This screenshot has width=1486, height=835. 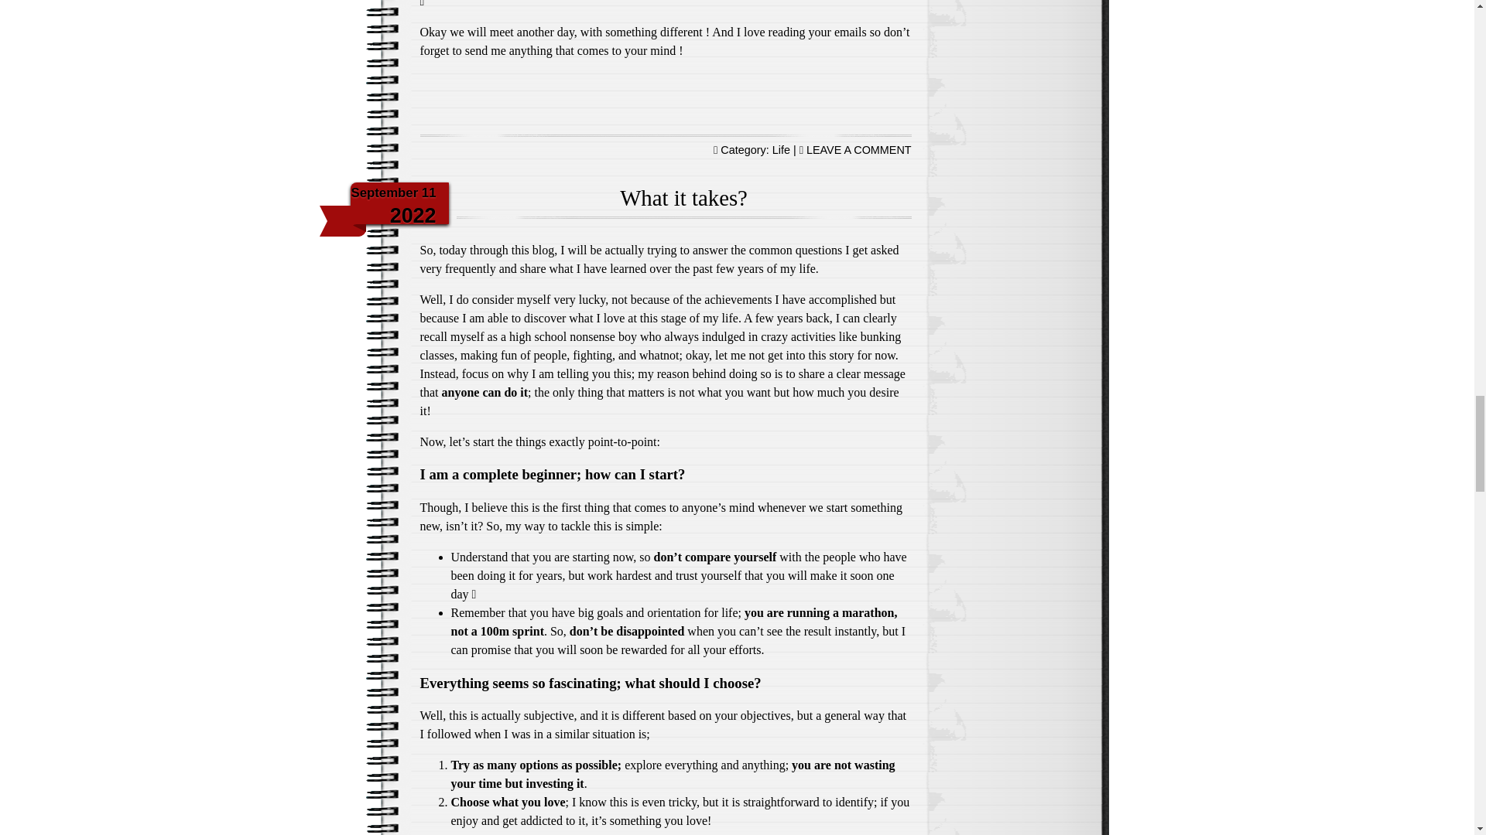 What do you see at coordinates (859, 149) in the screenshot?
I see `LEAVE A COMMENT` at bounding box center [859, 149].